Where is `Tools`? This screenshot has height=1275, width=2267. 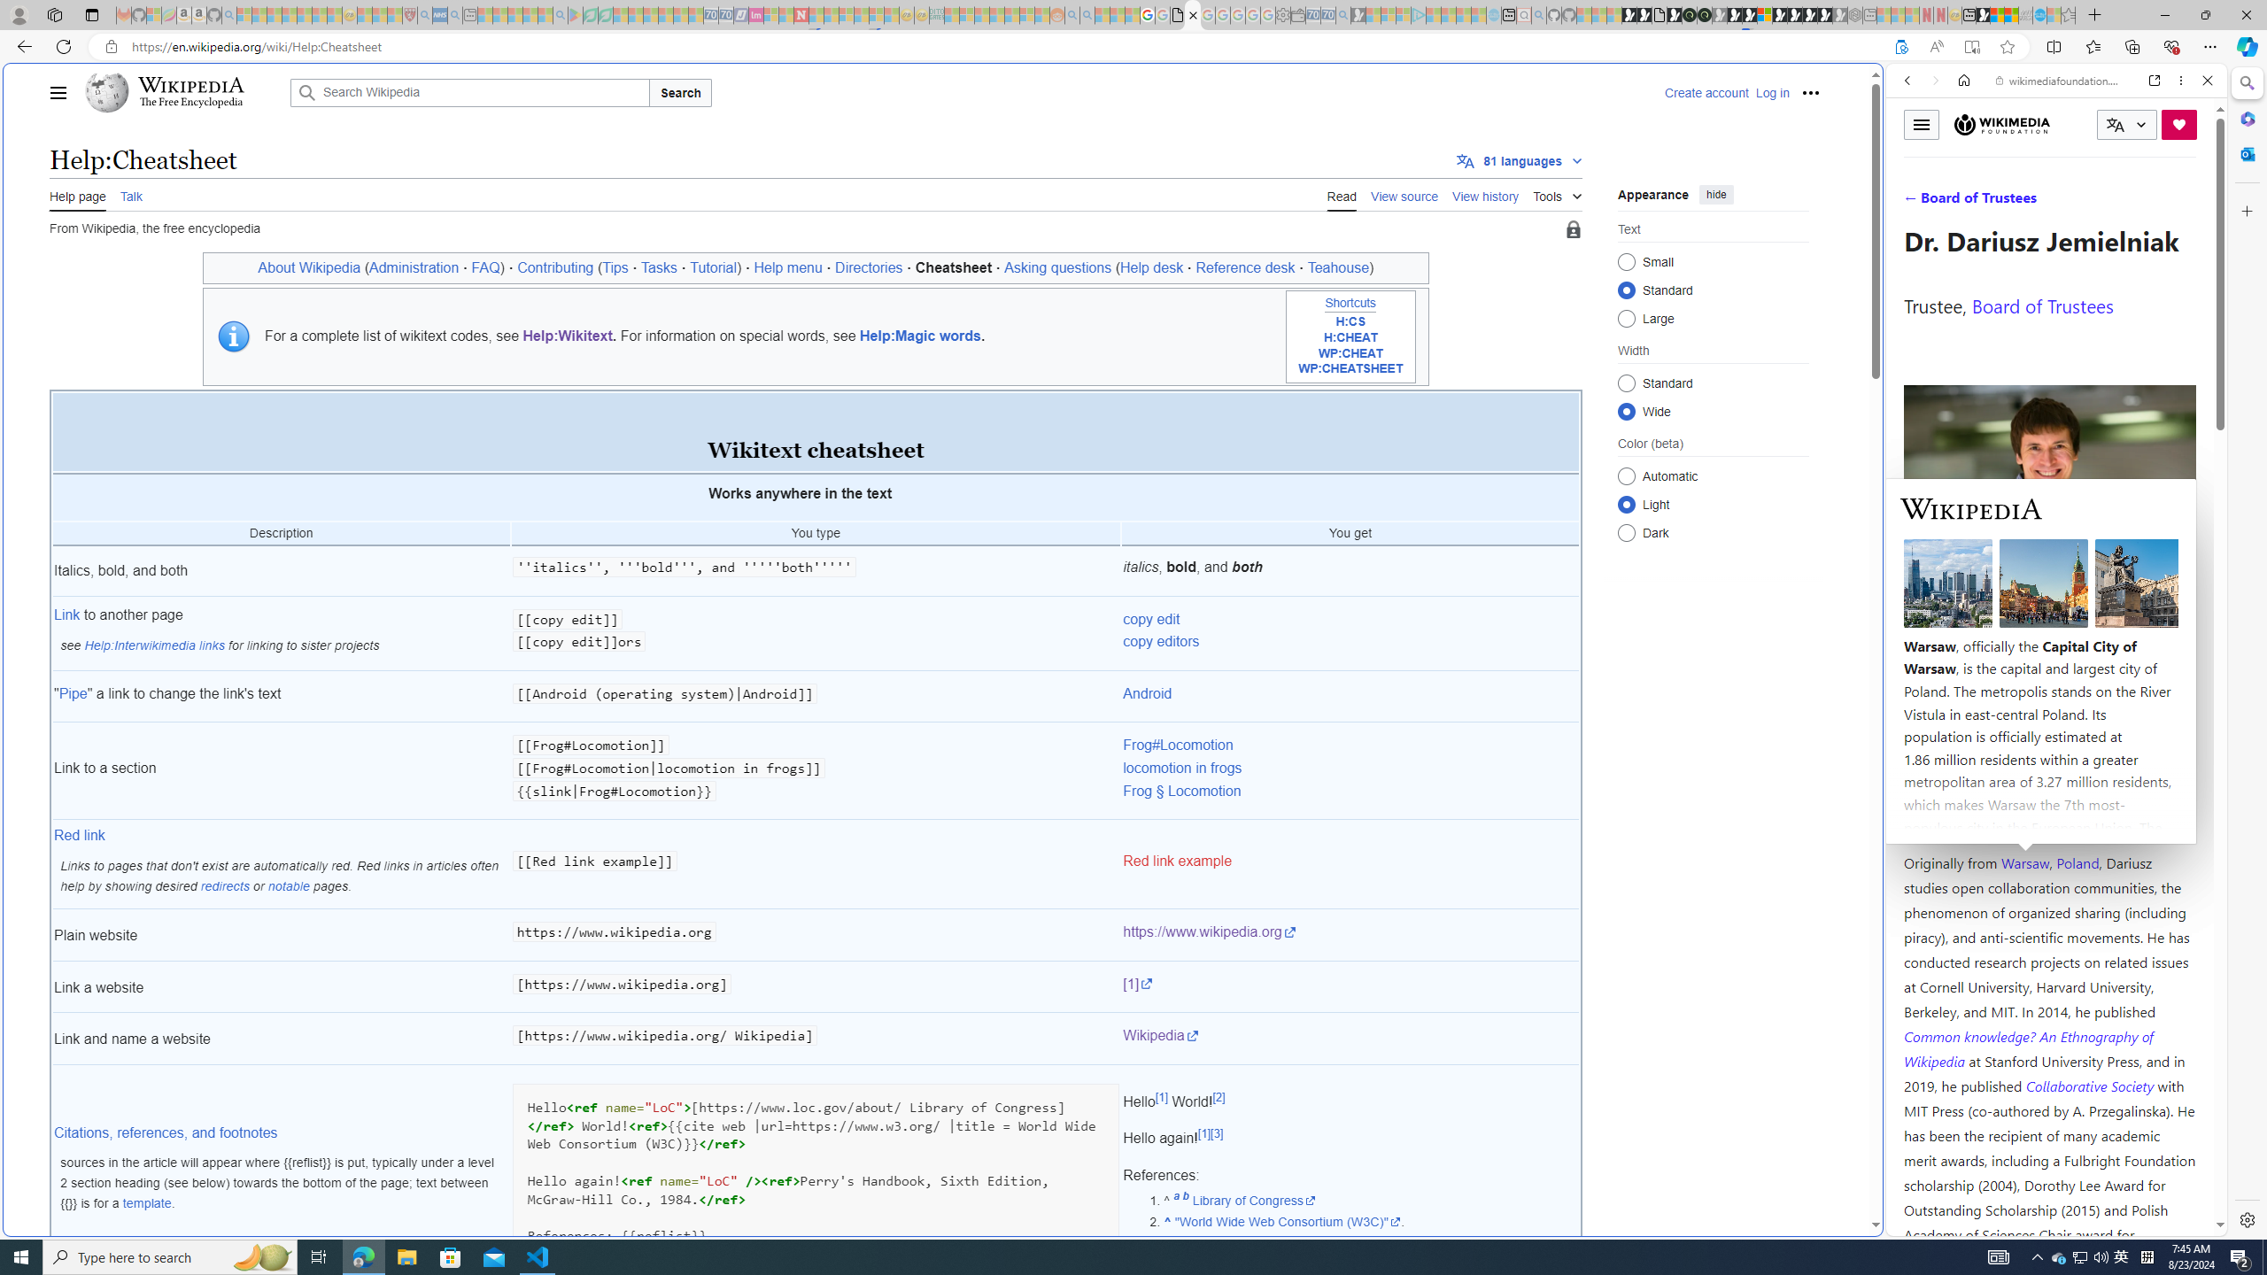
Tools is located at coordinates (1557, 193).